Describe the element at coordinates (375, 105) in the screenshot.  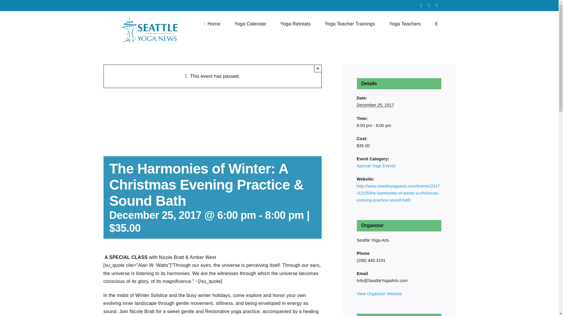
I see `2017-12-25` at that location.